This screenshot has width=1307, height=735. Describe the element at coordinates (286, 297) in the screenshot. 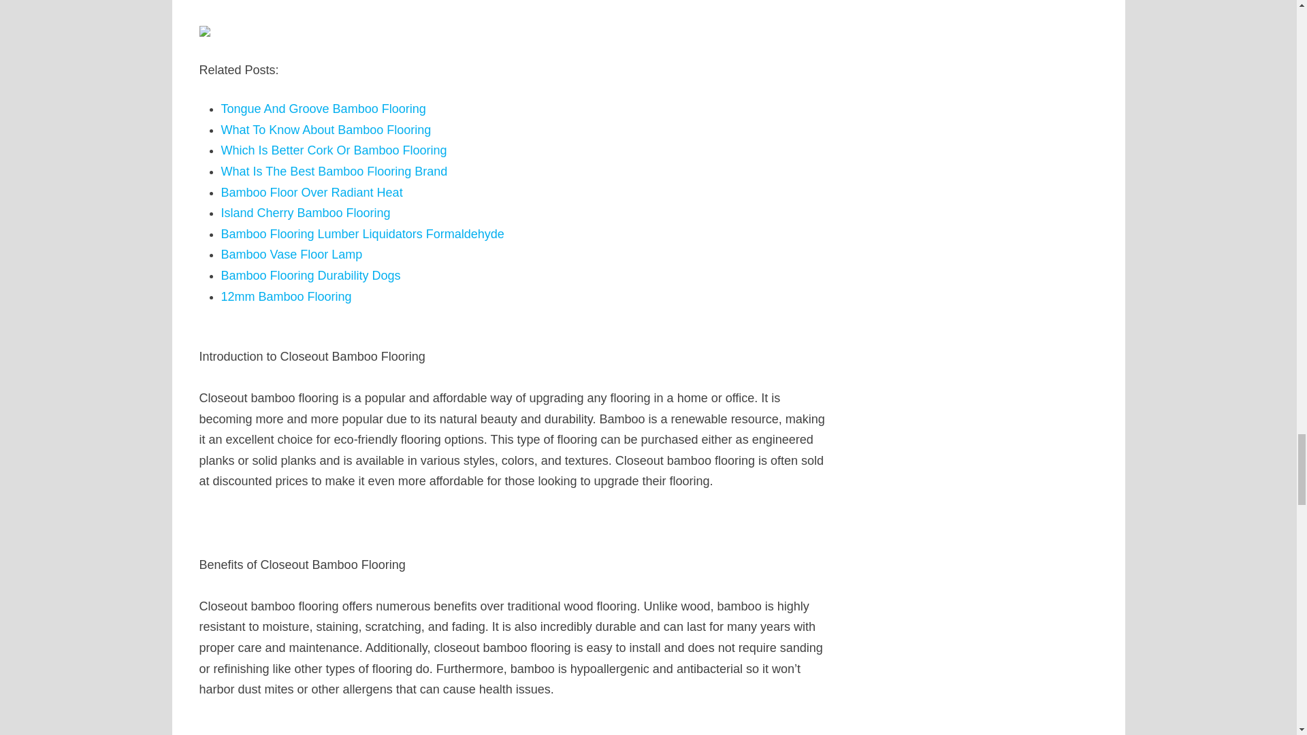

I see `12mm Bamboo Flooring` at that location.